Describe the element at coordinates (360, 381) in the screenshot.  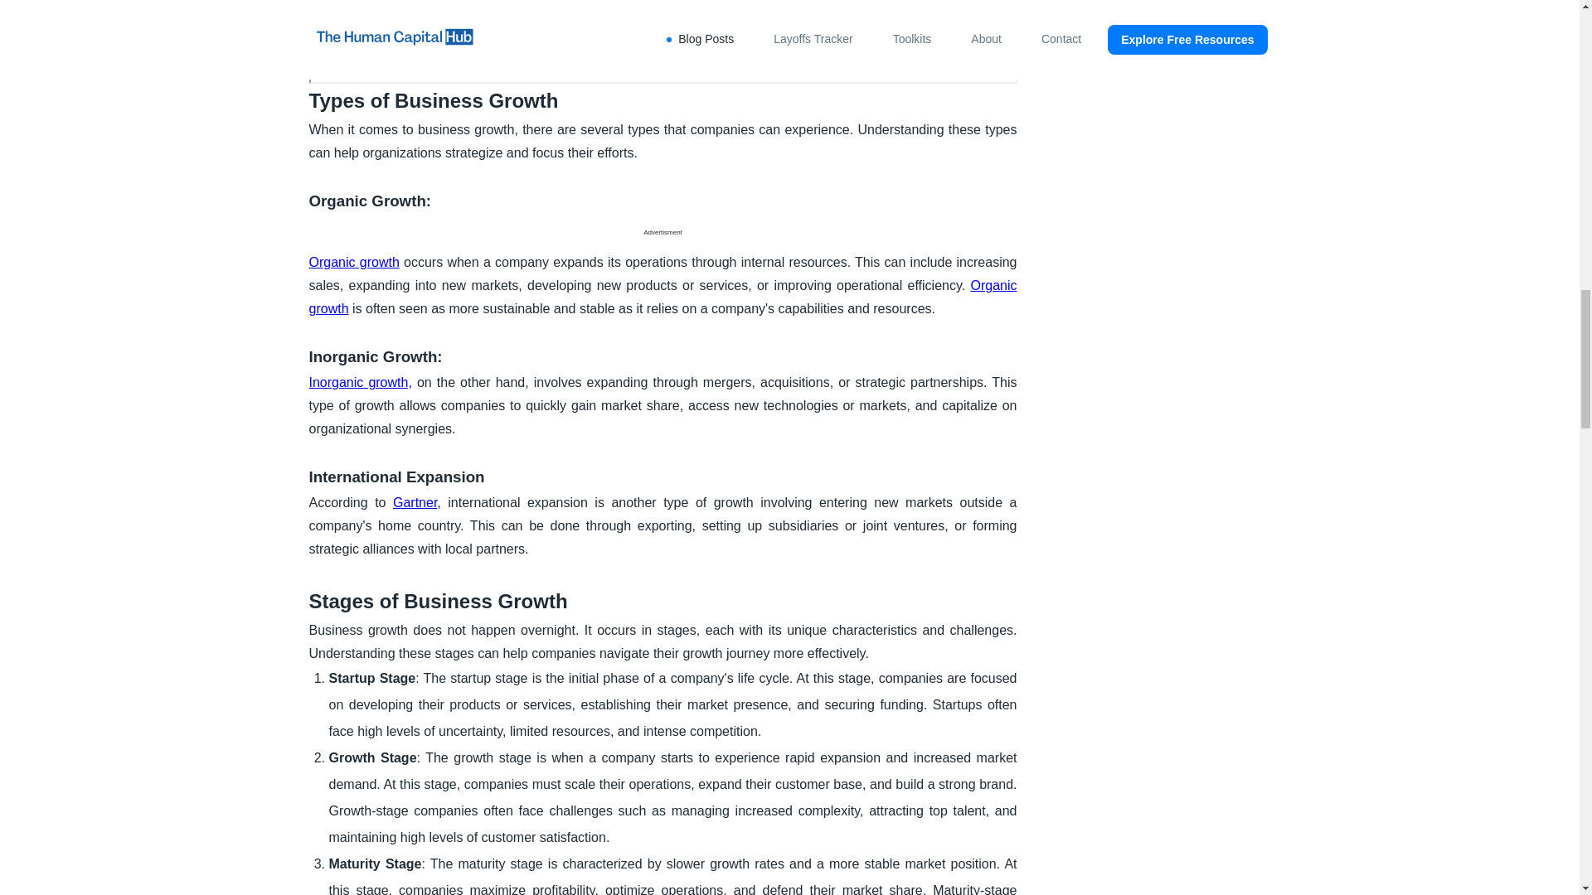
I see `Inorganic growth,` at that location.